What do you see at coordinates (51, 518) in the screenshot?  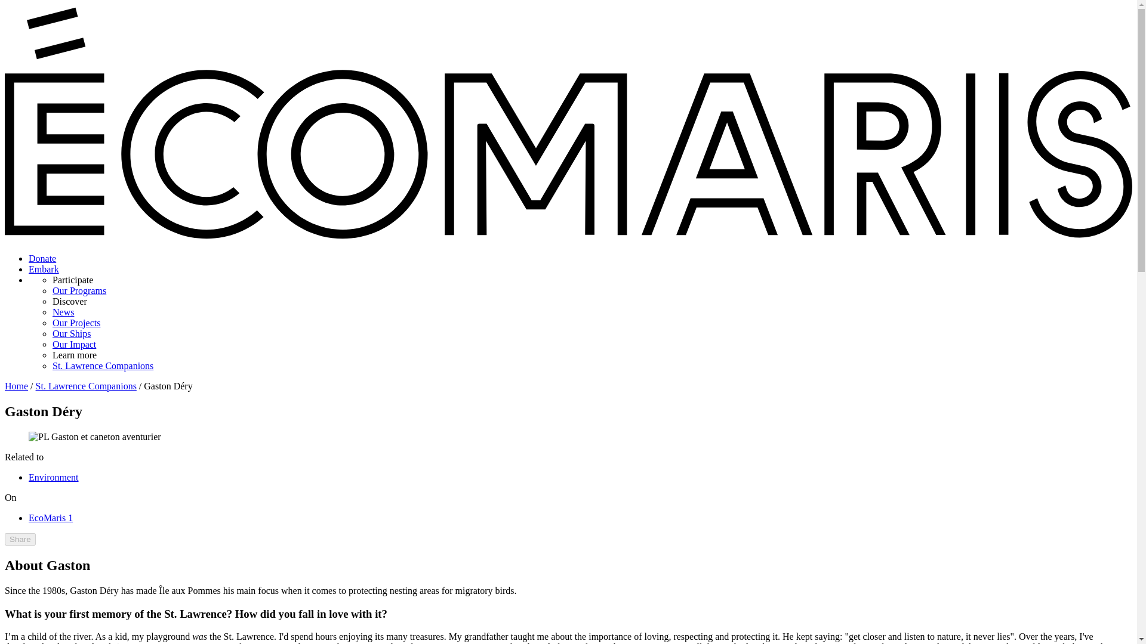 I see `EcoMaris 1` at bounding box center [51, 518].